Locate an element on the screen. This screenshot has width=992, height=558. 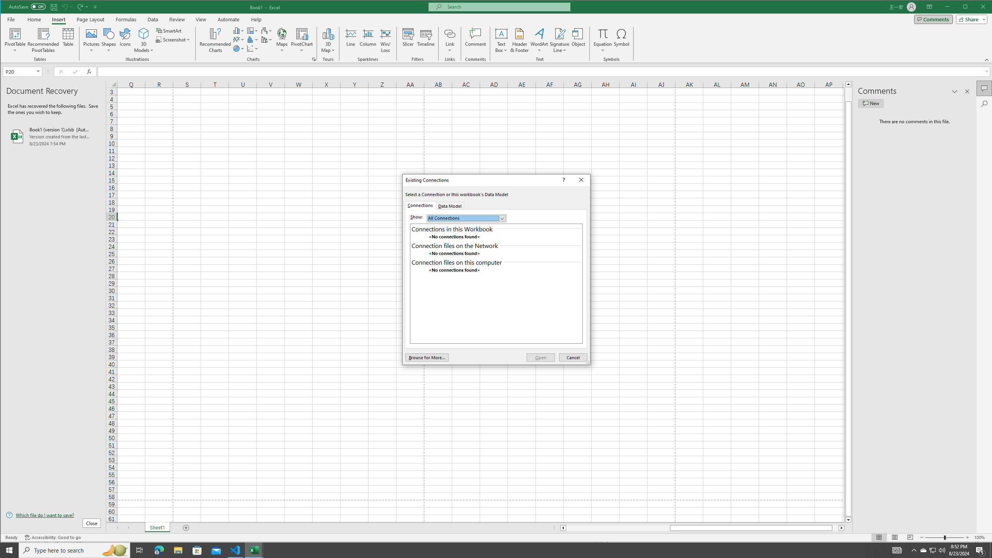
PivotChart is located at coordinates (302, 40).